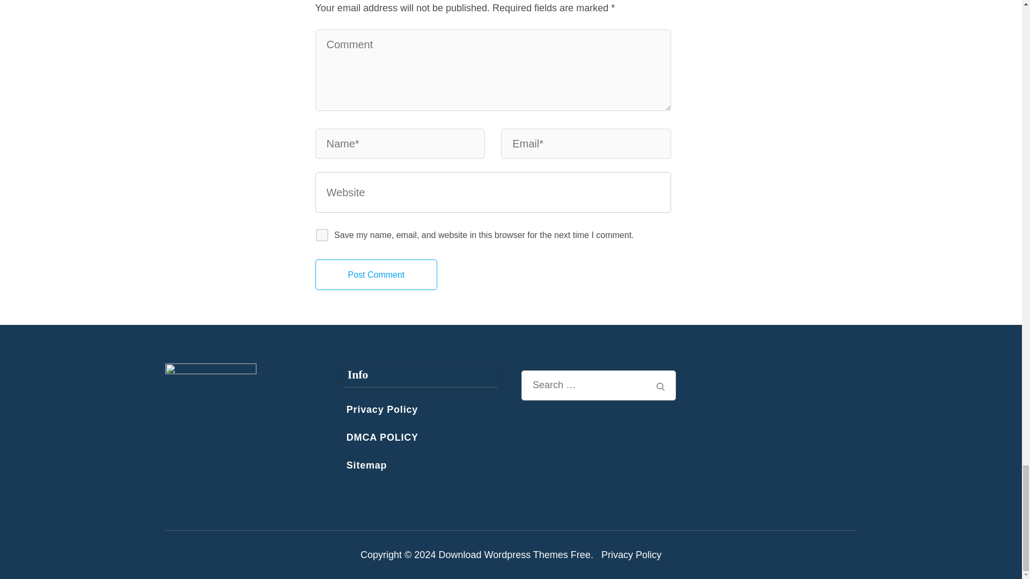  What do you see at coordinates (319, 232) in the screenshot?
I see `yes` at bounding box center [319, 232].